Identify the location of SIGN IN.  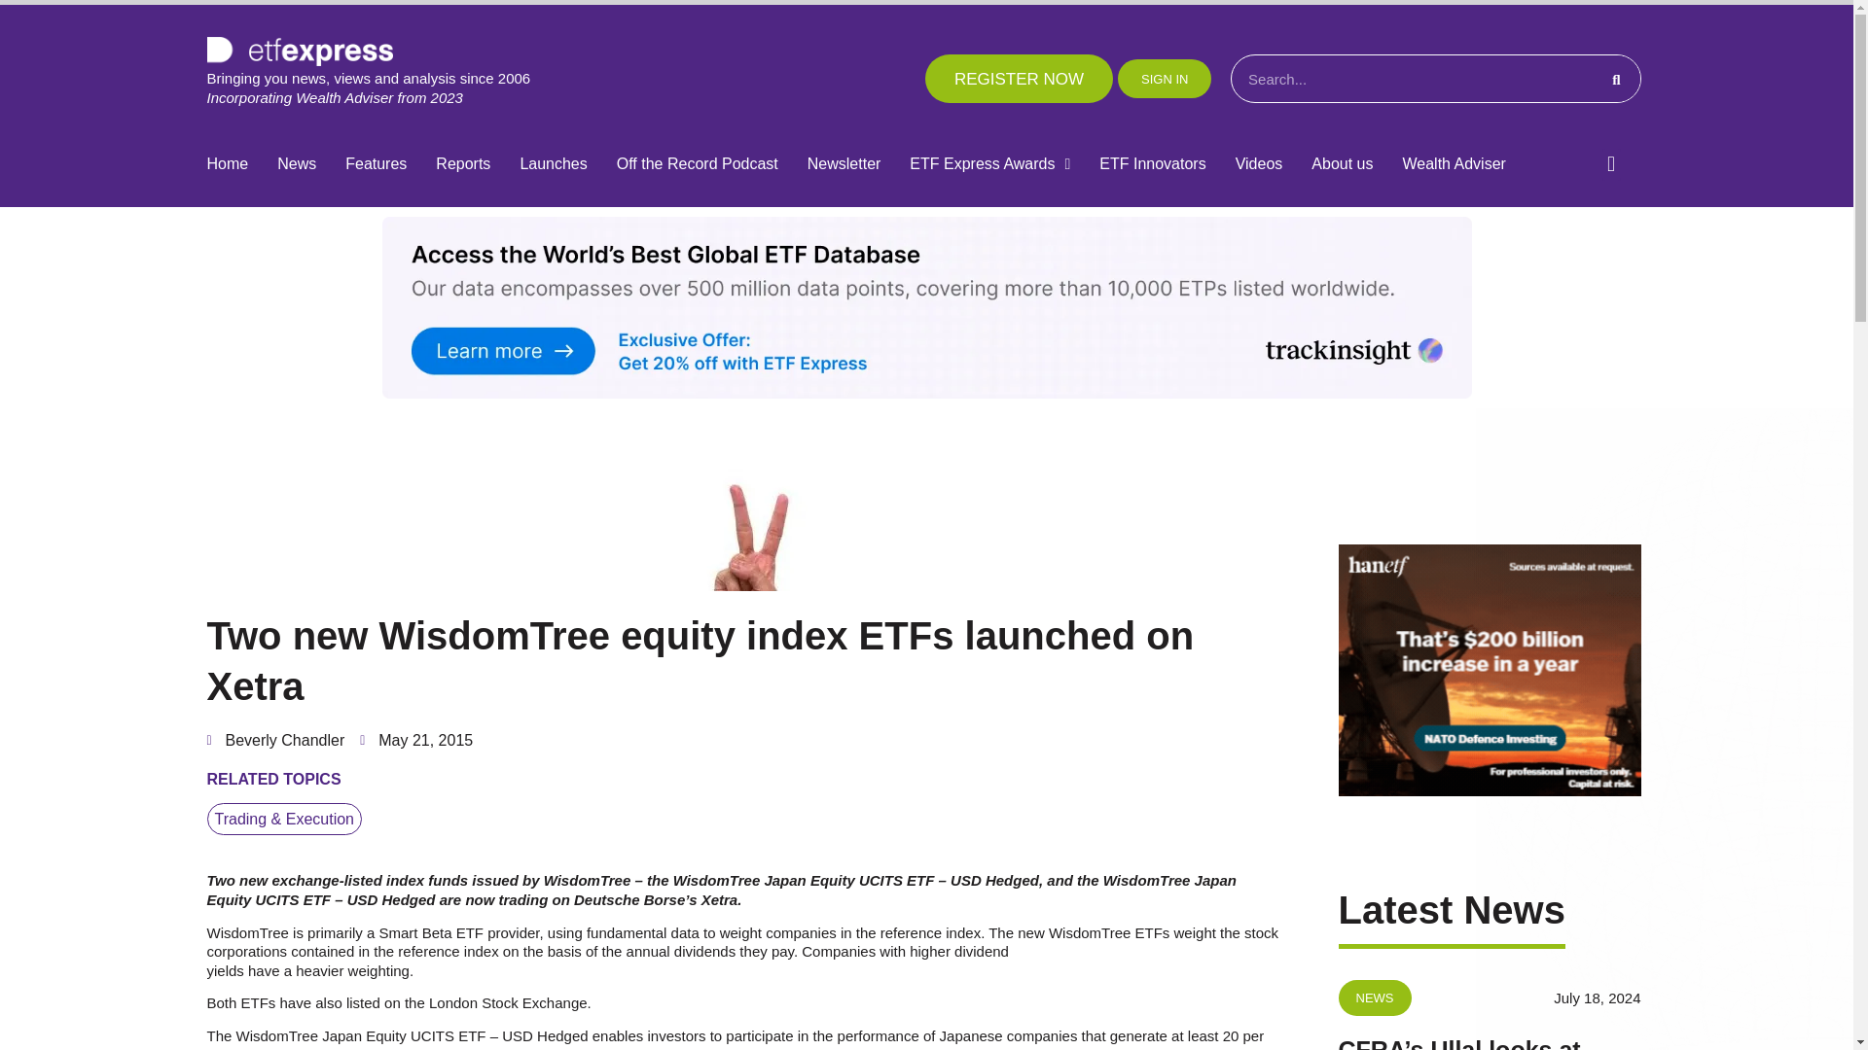
(1164, 78).